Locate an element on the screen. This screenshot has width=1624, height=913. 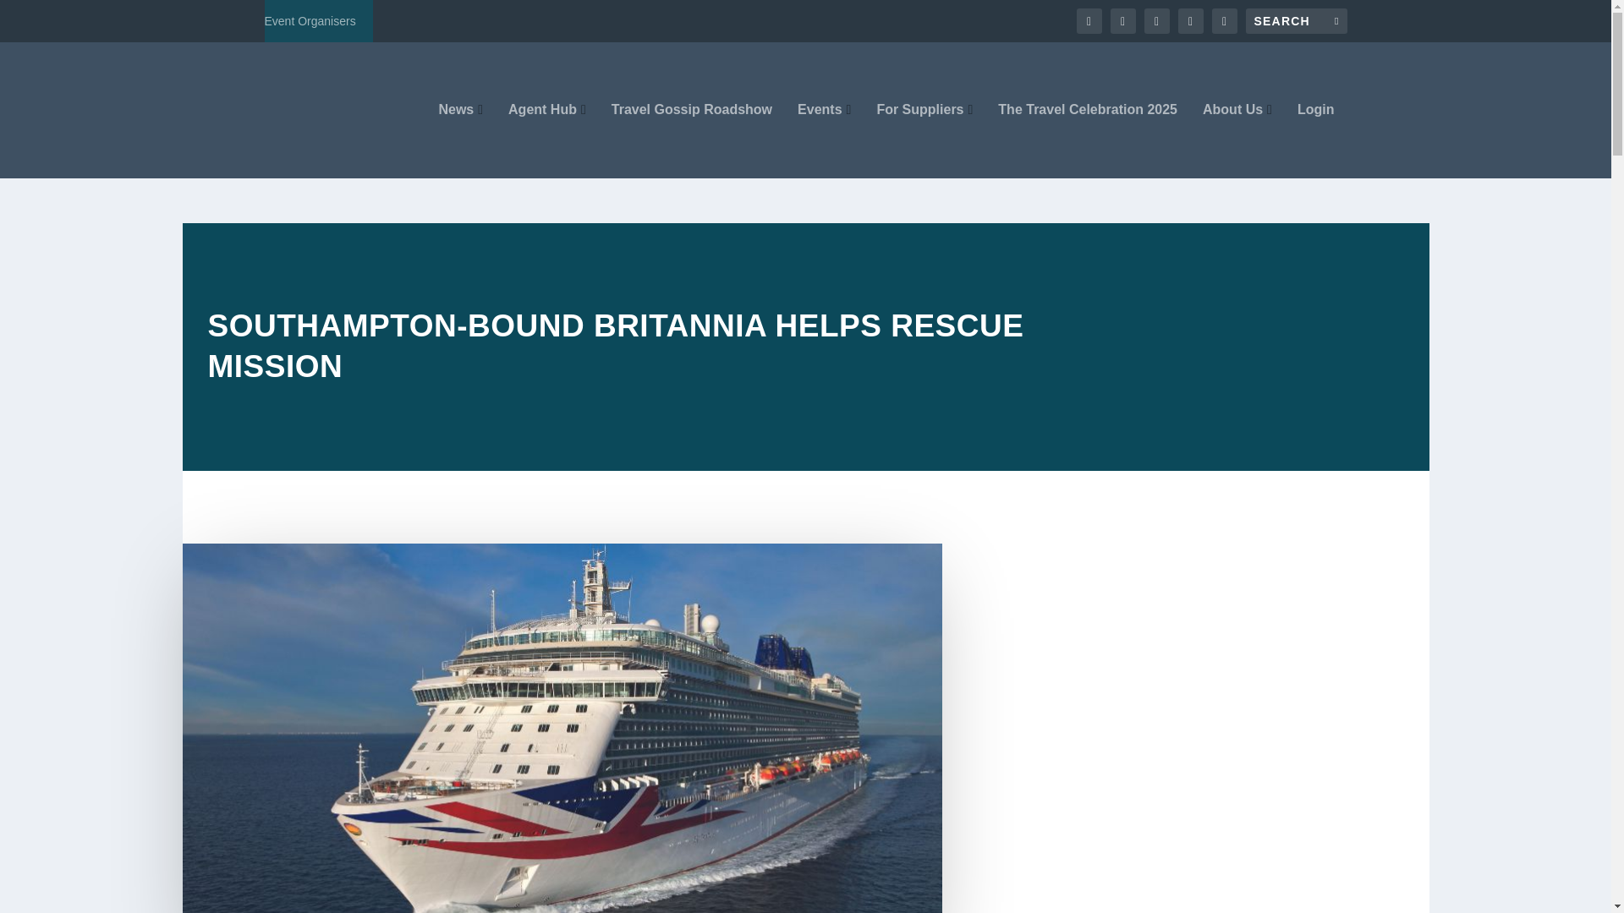
Event Organisers is located at coordinates (310, 20).